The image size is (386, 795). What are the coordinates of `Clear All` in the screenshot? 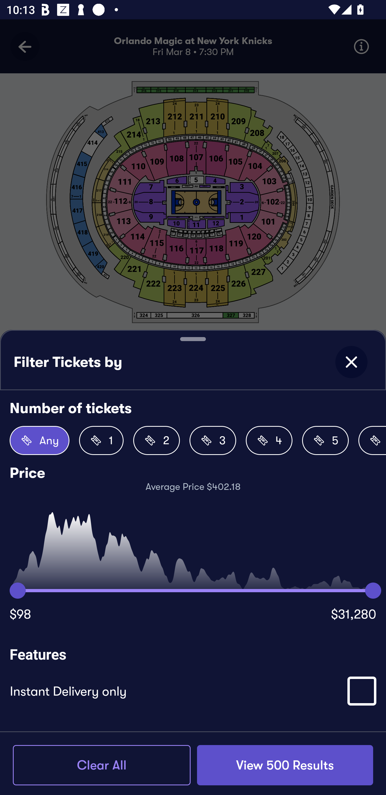 It's located at (102, 765).